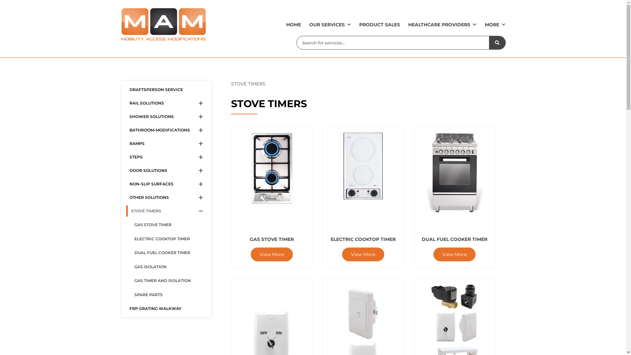 The width and height of the screenshot is (631, 355). What do you see at coordinates (455, 254) in the screenshot?
I see `View More` at bounding box center [455, 254].